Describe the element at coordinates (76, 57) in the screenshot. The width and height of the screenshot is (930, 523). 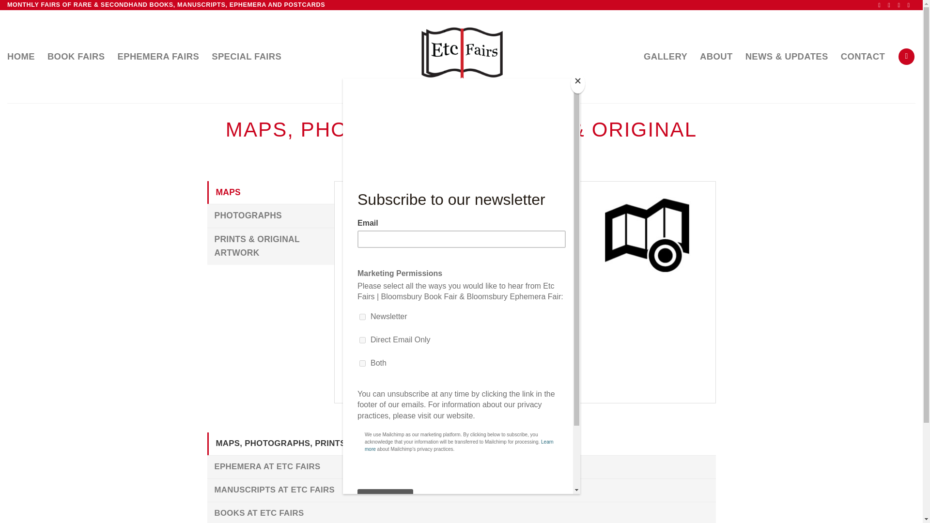
I see `BOOK FAIRS` at that location.